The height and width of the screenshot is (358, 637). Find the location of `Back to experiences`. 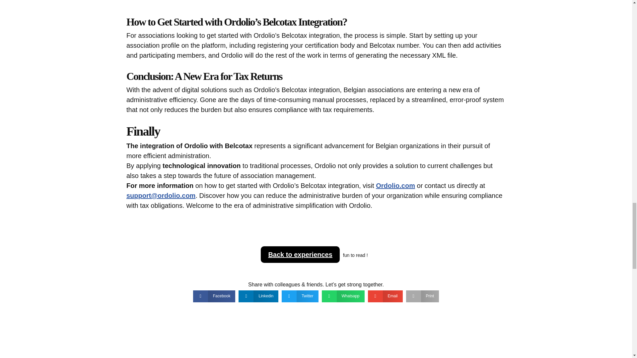

Back to experiences is located at coordinates (300, 255).